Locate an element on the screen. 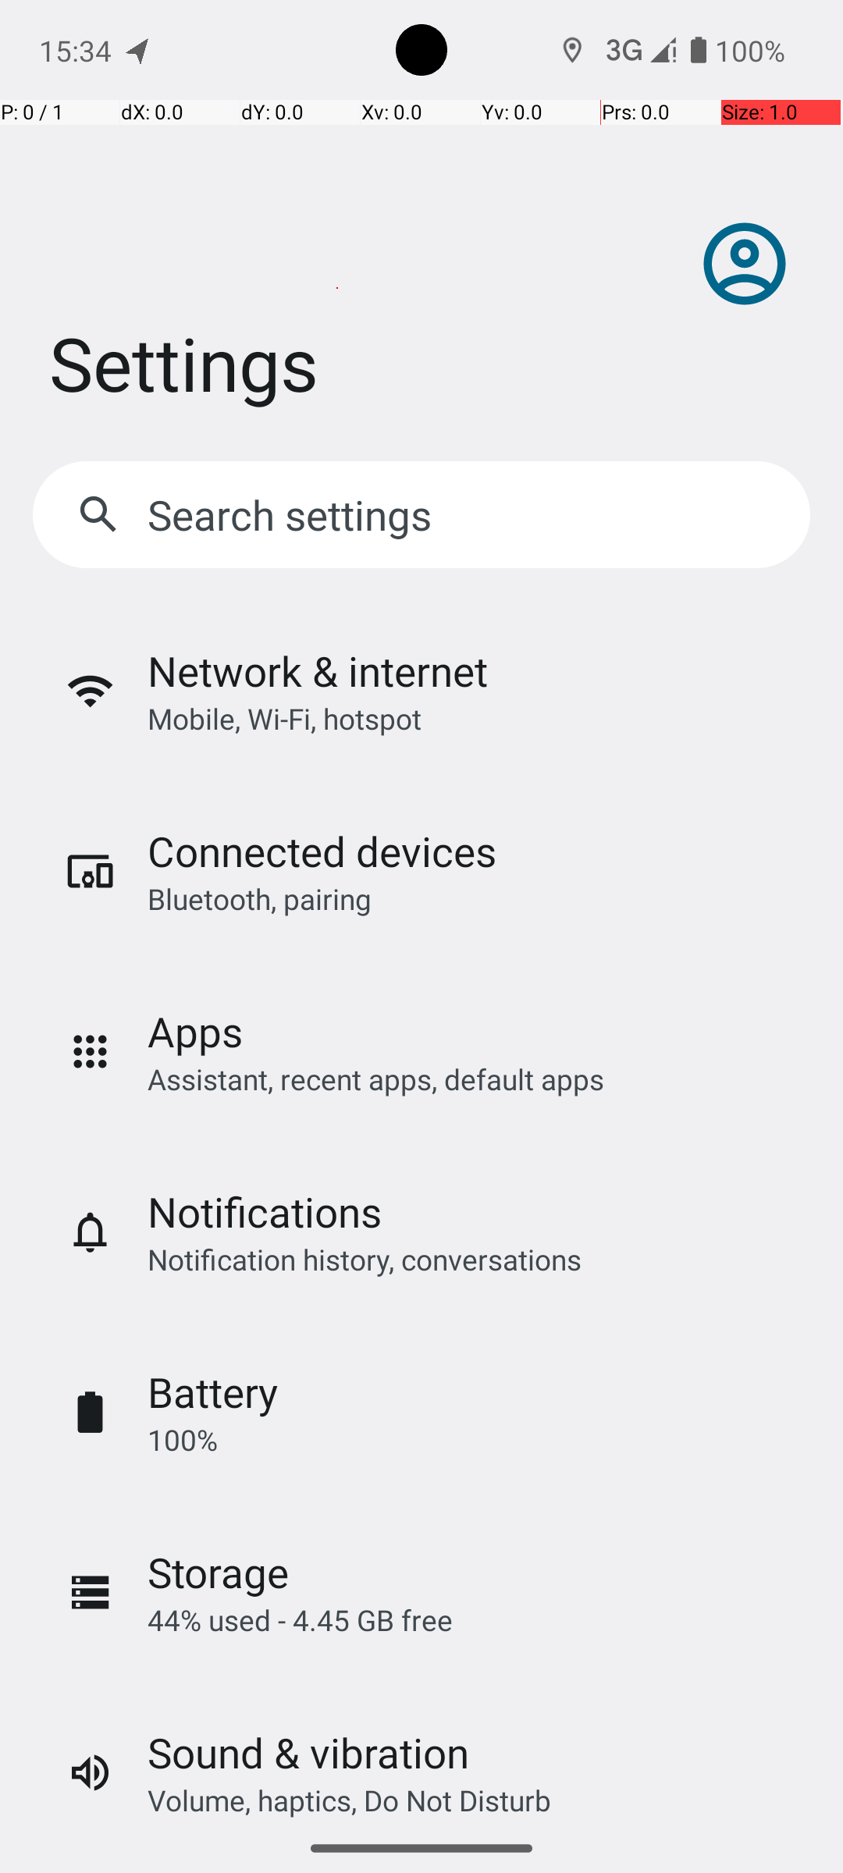 This screenshot has width=843, height=1873. Connected devices is located at coordinates (322, 851).